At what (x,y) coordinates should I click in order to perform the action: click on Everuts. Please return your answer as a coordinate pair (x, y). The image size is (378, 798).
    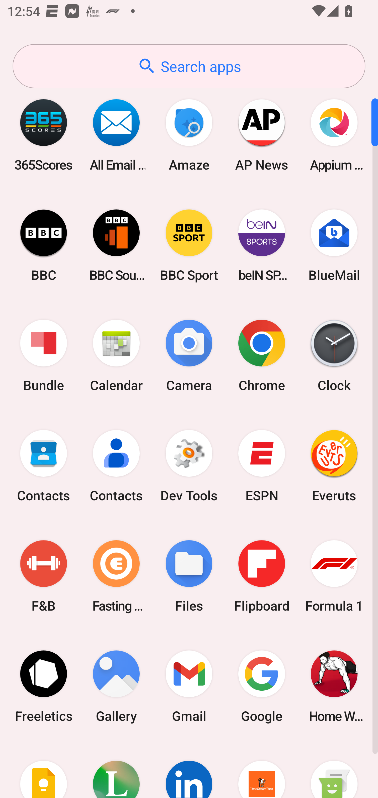
    Looking at the image, I should click on (334, 466).